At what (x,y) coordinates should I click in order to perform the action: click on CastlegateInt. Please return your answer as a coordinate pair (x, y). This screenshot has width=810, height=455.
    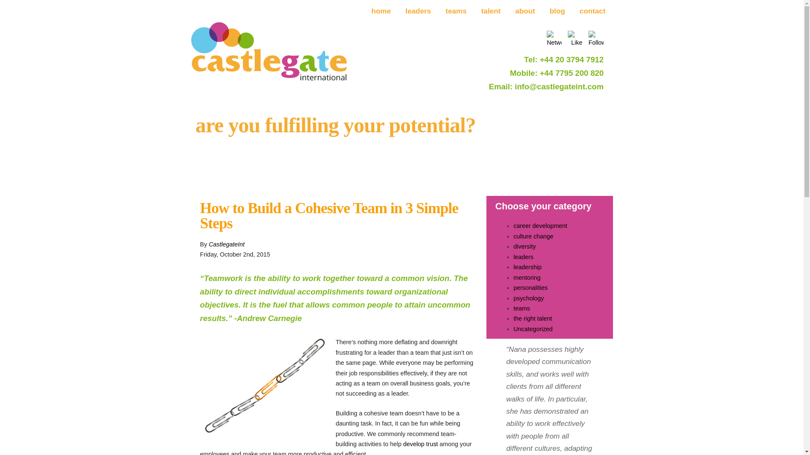
    Looking at the image, I should click on (227, 244).